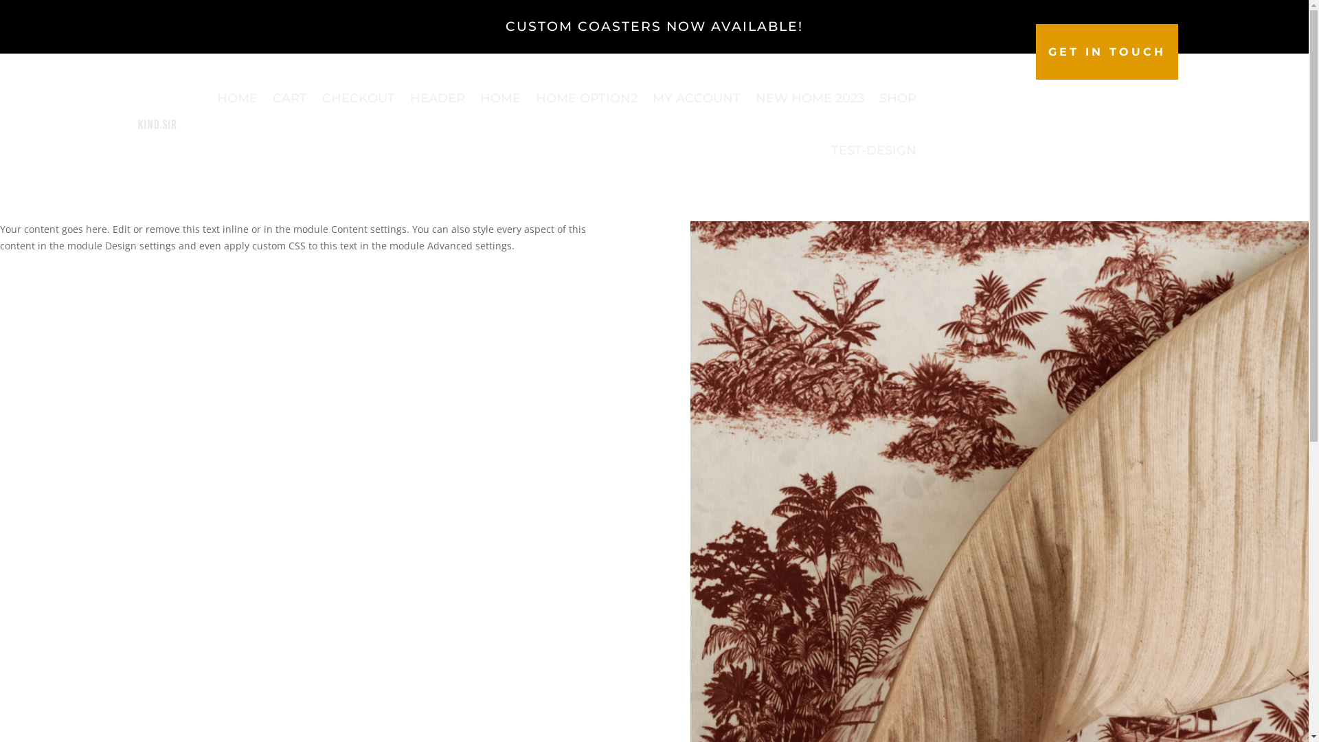 This screenshot has height=742, width=1319. Describe the element at coordinates (874, 150) in the screenshot. I see `TEST-DESIGN` at that location.